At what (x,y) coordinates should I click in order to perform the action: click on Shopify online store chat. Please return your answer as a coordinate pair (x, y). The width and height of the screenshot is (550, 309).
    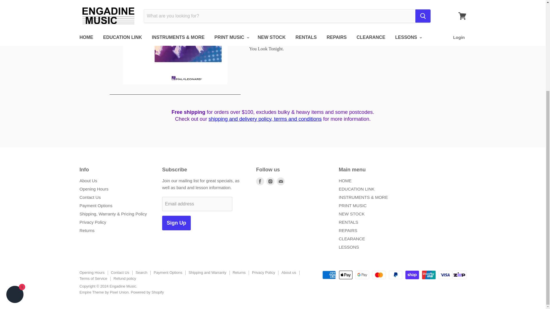
    Looking at the image, I should click on (15, 169).